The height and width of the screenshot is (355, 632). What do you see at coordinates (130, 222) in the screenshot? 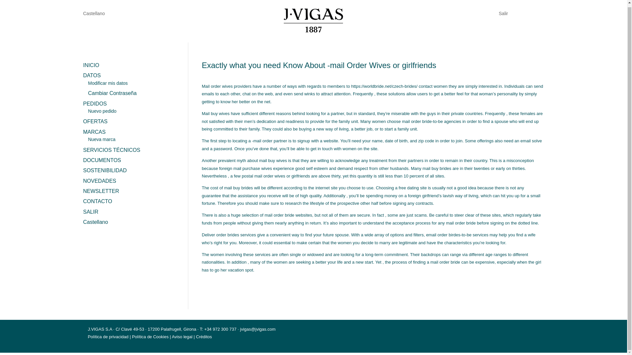
I see `Castellano` at bounding box center [130, 222].